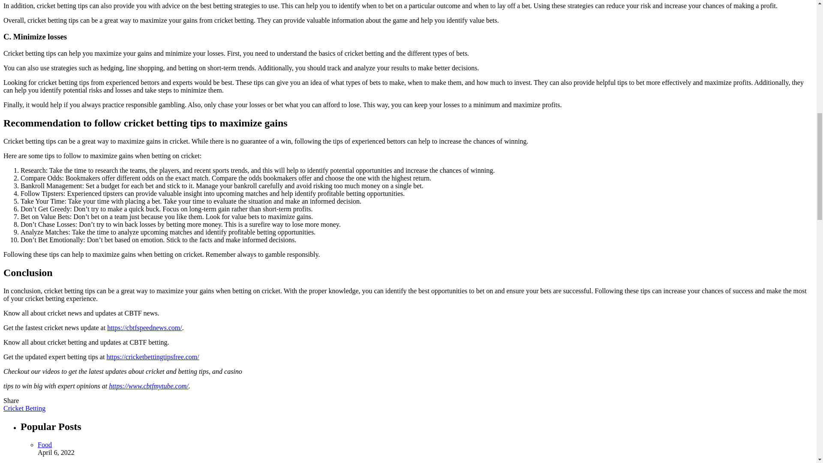 The height and width of the screenshot is (463, 823). What do you see at coordinates (45, 445) in the screenshot?
I see `Food` at bounding box center [45, 445].